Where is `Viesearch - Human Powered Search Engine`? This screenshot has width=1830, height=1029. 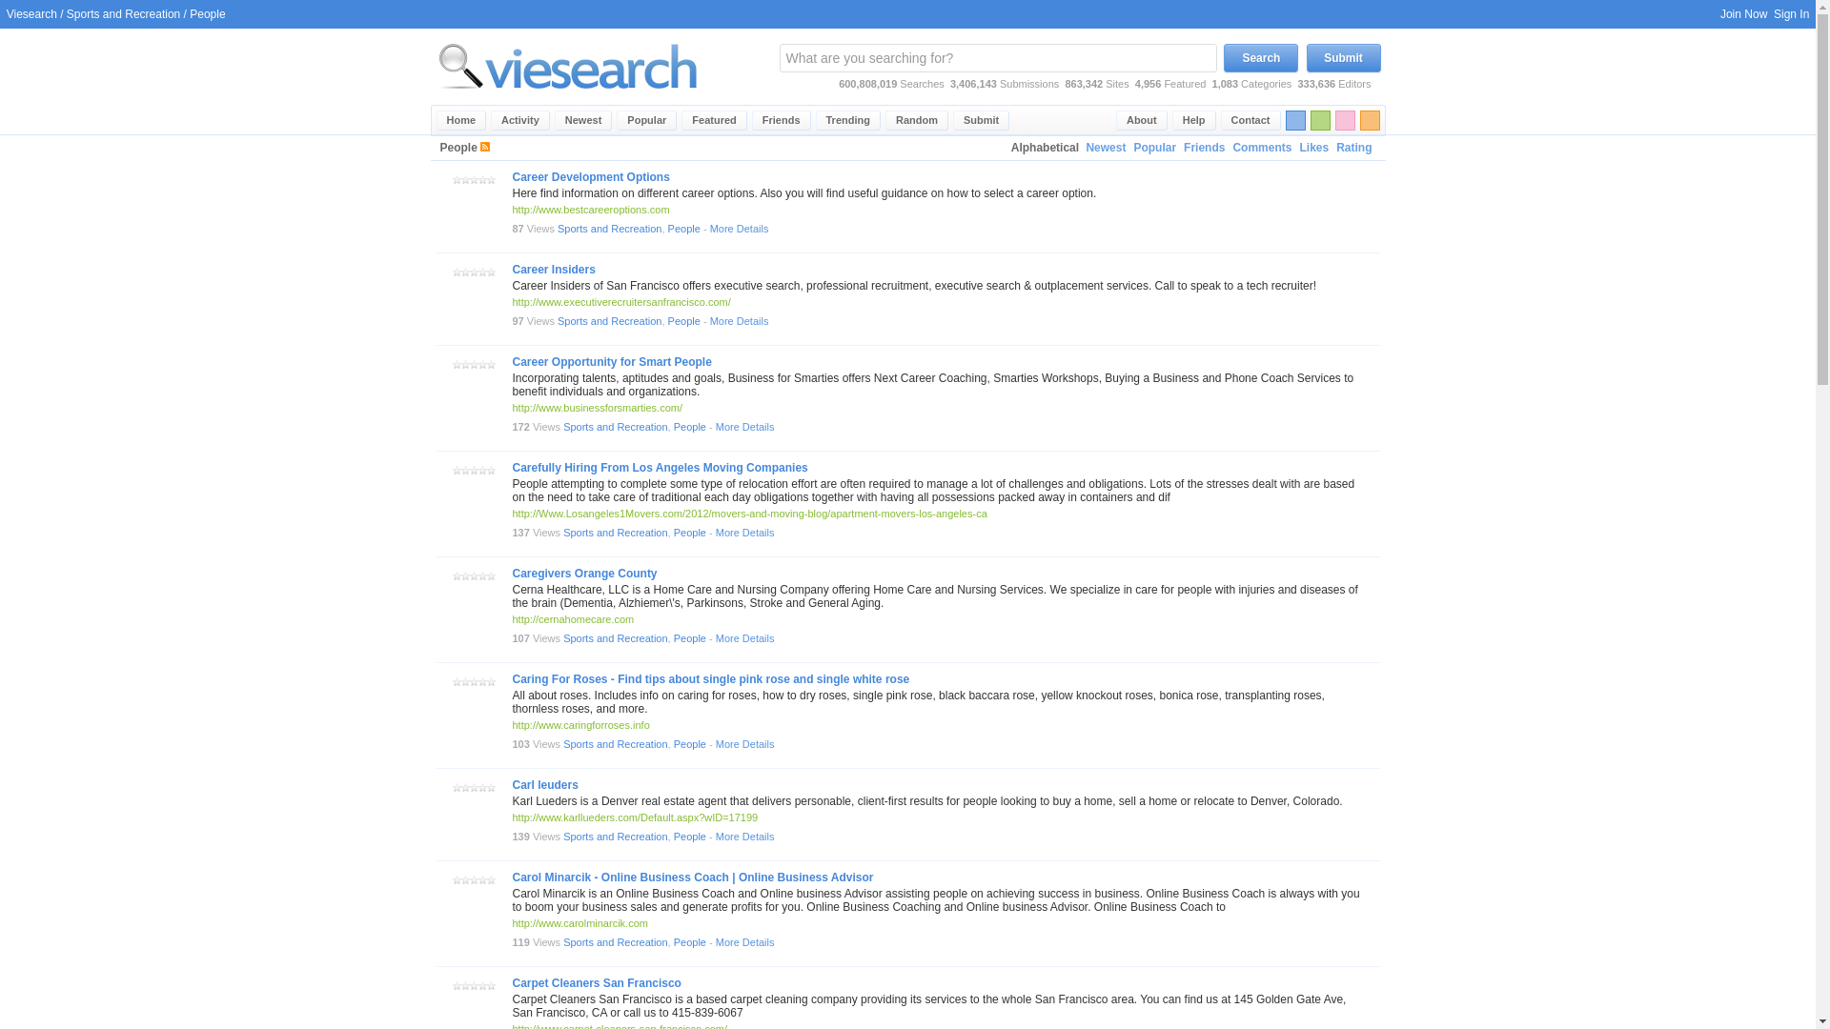
Viesearch - Human Powered Search Engine is located at coordinates (568, 101).